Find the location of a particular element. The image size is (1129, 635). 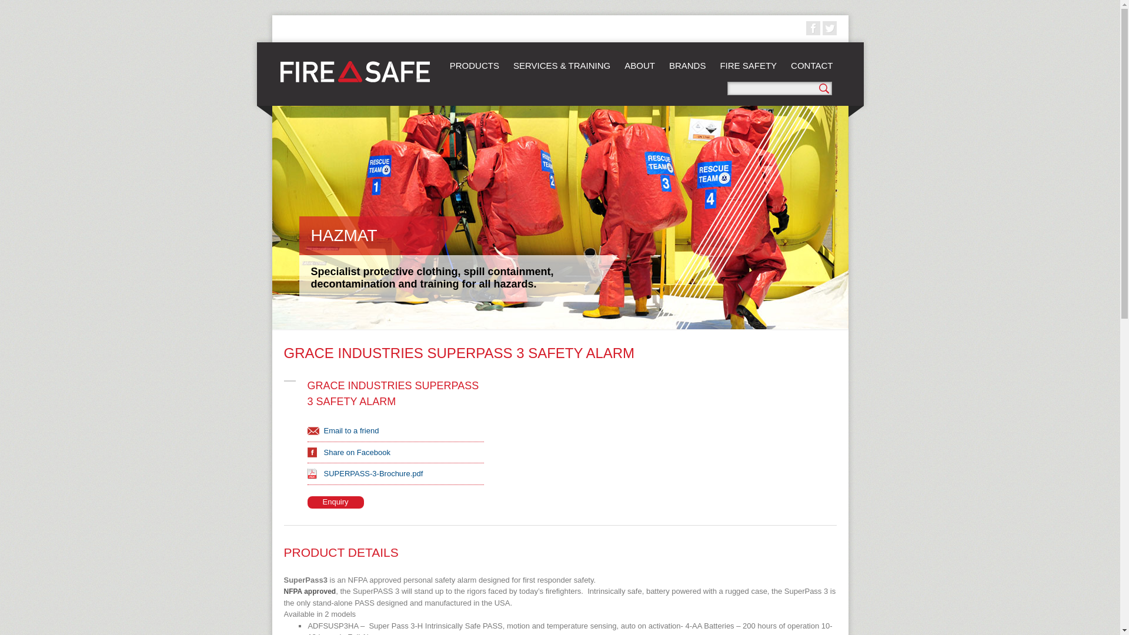

ABOUT is located at coordinates (640, 65).